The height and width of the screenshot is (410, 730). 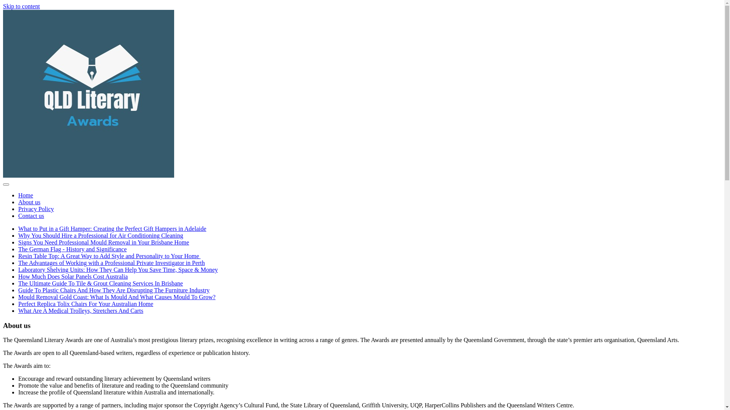 What do you see at coordinates (81, 311) in the screenshot?
I see `What Are A Medical Trolleys, Stretchers And Carts` at bounding box center [81, 311].